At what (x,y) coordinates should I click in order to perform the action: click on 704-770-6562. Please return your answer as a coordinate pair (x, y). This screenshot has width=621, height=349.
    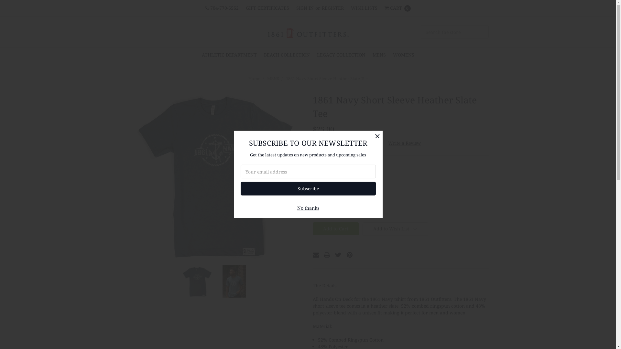
    Looking at the image, I should click on (222, 8).